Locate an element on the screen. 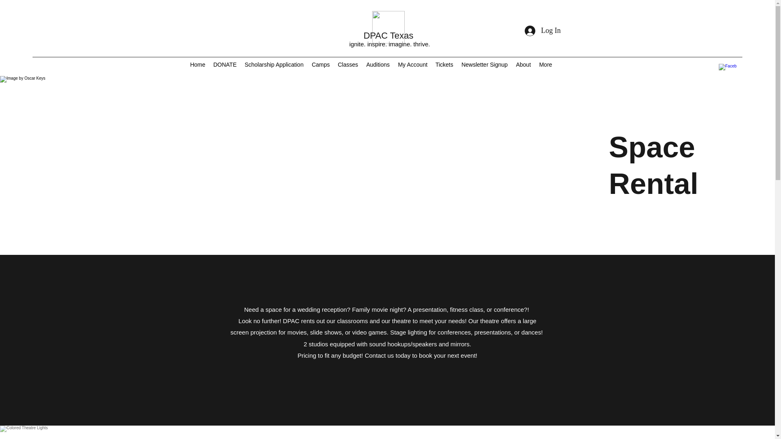 Image resolution: width=781 pixels, height=439 pixels. Tickets is located at coordinates (444, 64).